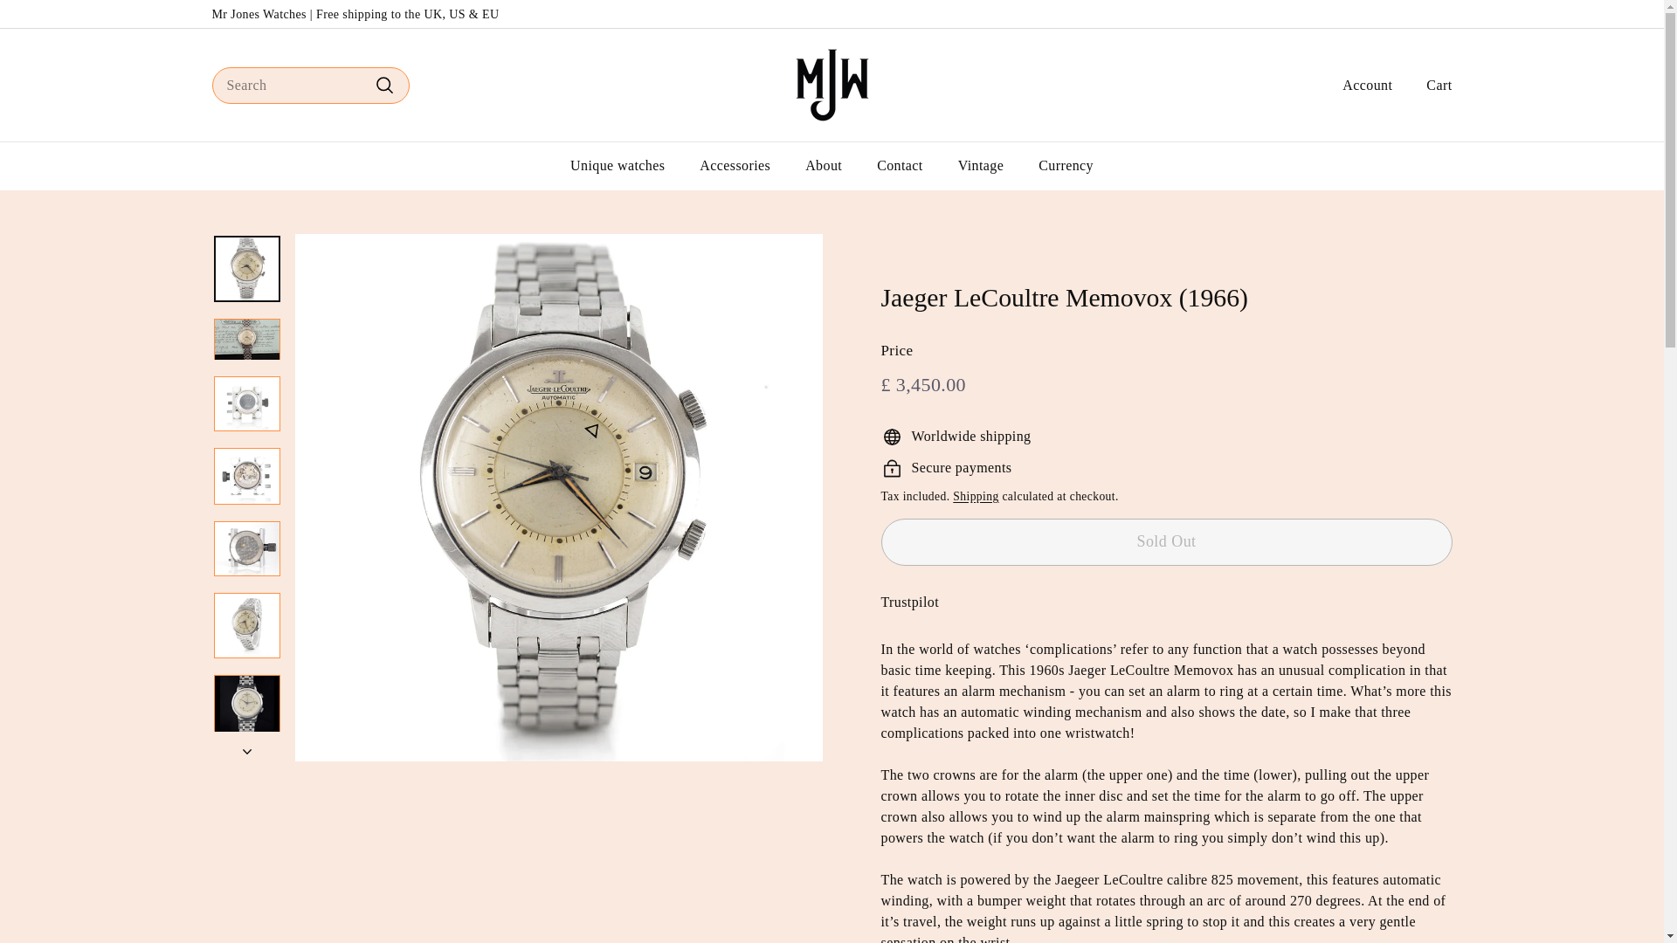 The width and height of the screenshot is (1677, 943). I want to click on Mr Jones Watches on Facebook, so click(1429, 14).